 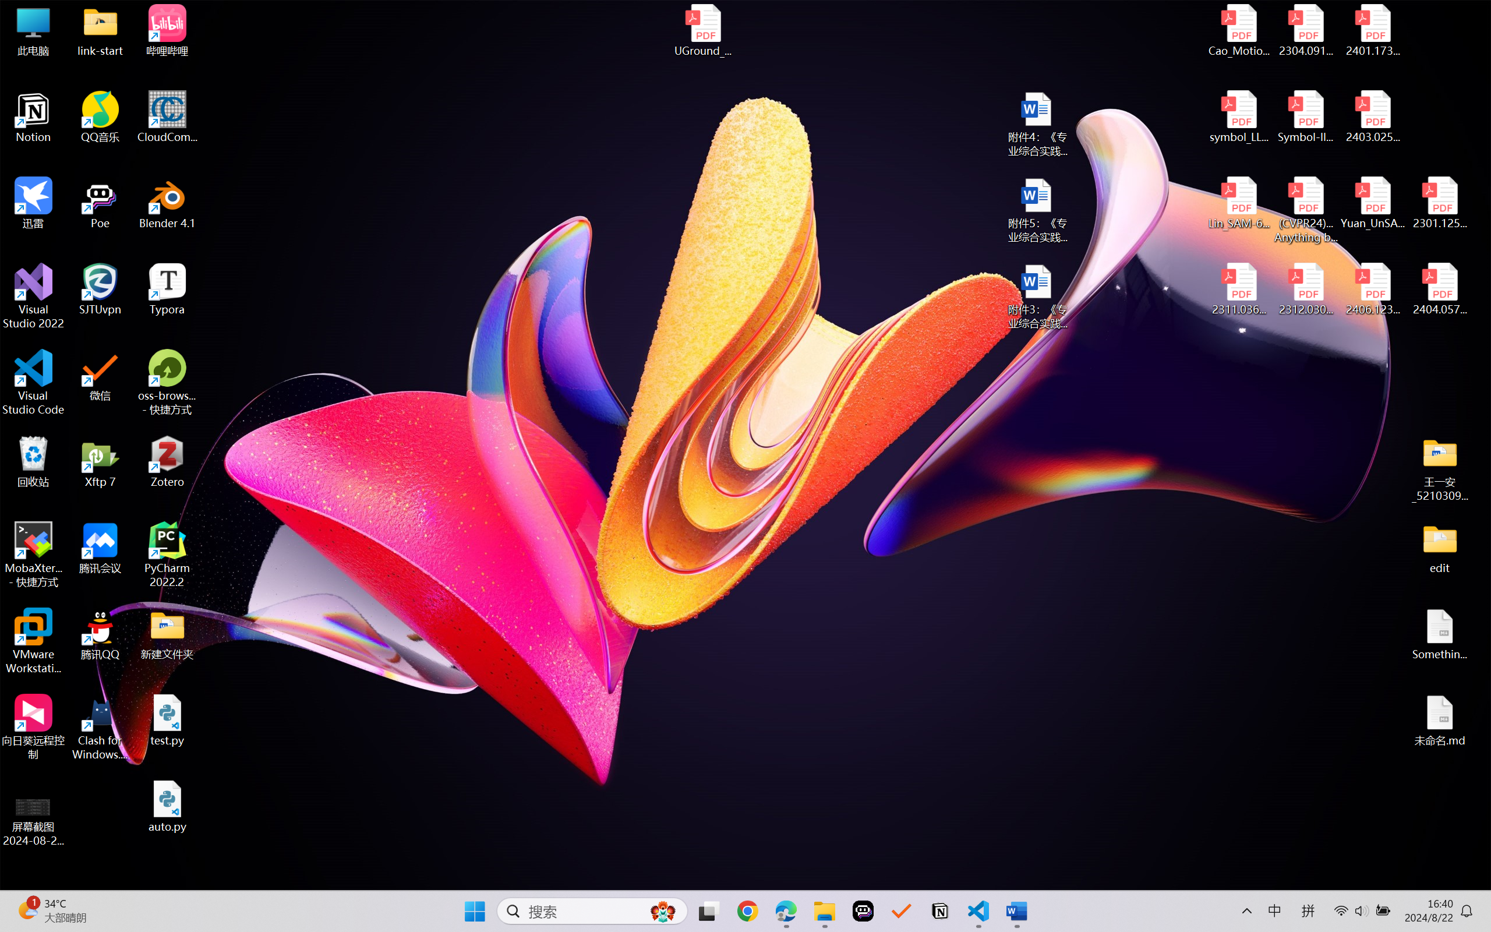 What do you see at coordinates (1372, 117) in the screenshot?
I see `2403.02502v1.pdf` at bounding box center [1372, 117].